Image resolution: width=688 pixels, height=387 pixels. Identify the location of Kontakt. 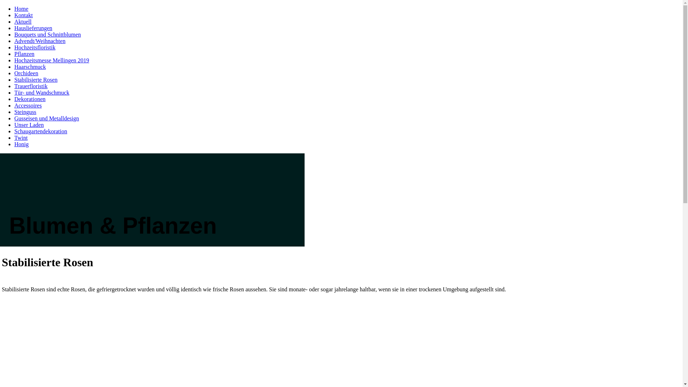
(24, 15).